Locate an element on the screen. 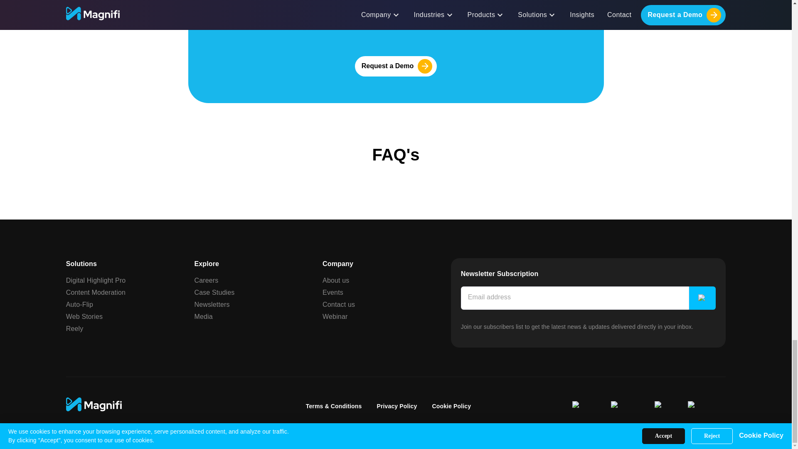 The image size is (798, 449). privacy policy is located at coordinates (464, 22).